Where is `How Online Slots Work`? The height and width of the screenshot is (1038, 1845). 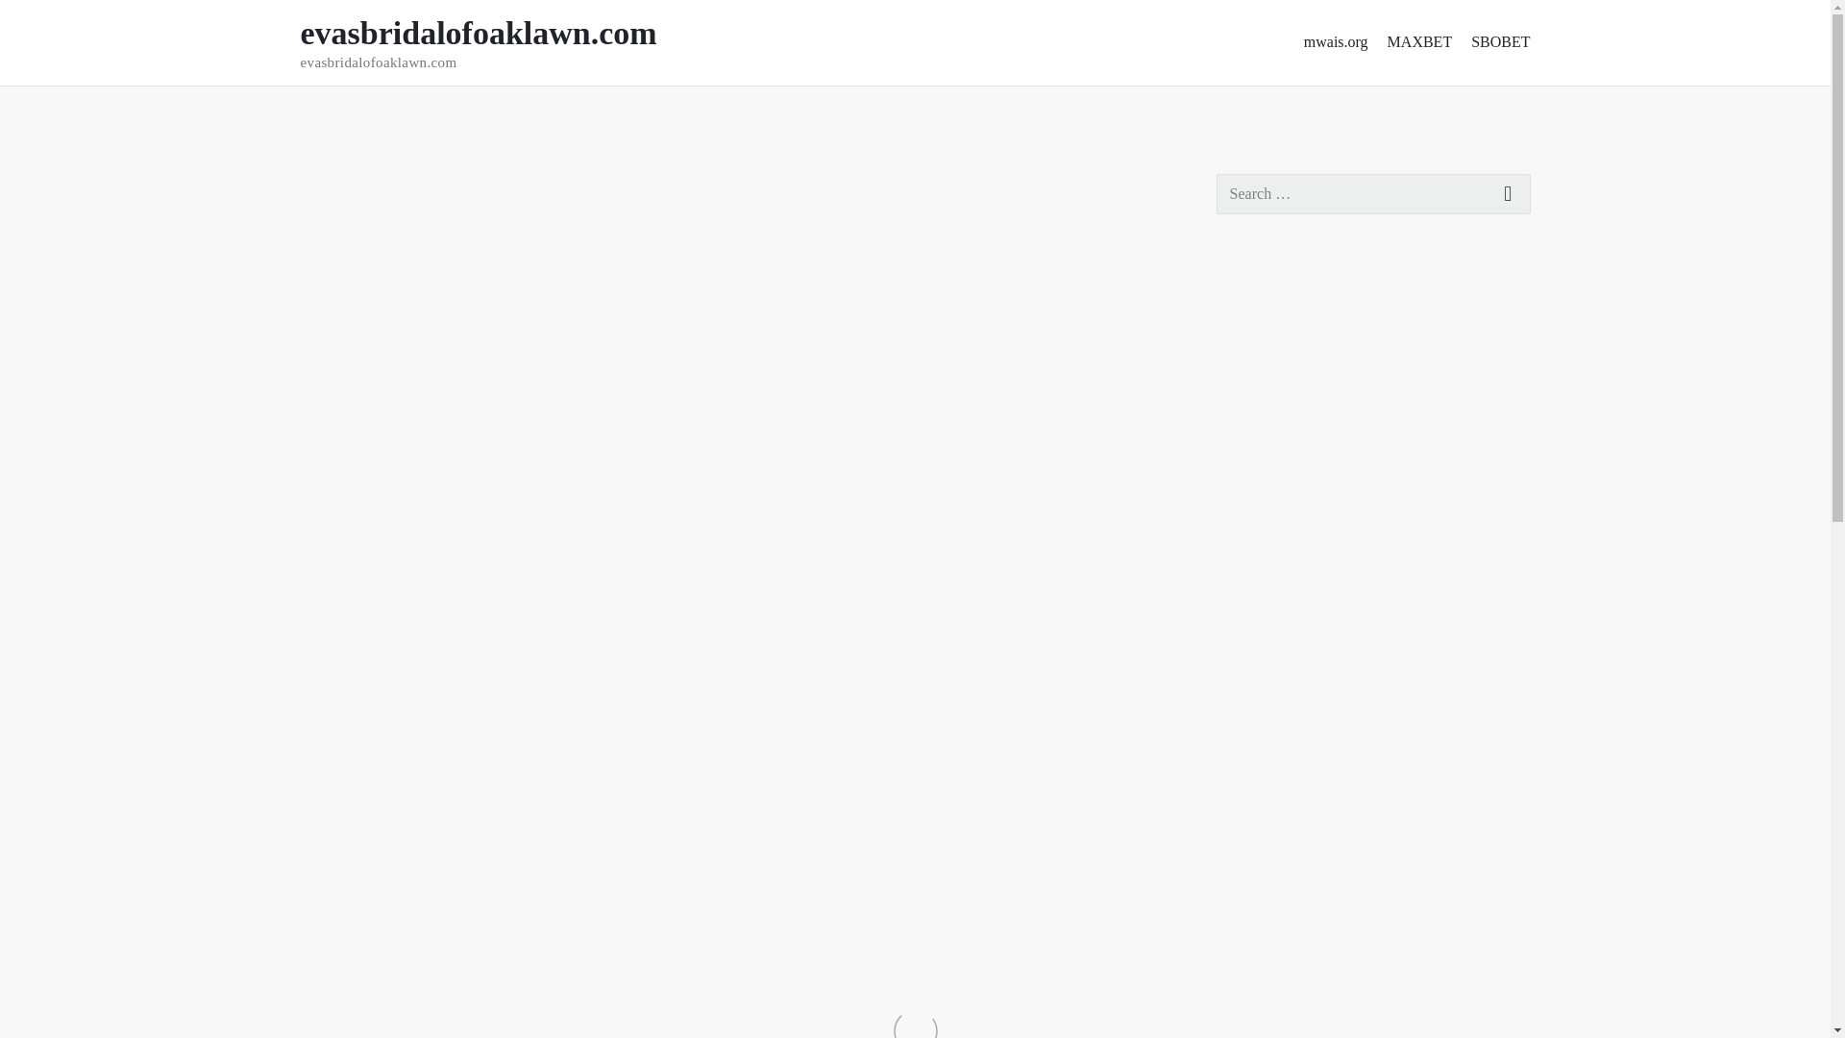
How Online Slots Work is located at coordinates (1336, 42).